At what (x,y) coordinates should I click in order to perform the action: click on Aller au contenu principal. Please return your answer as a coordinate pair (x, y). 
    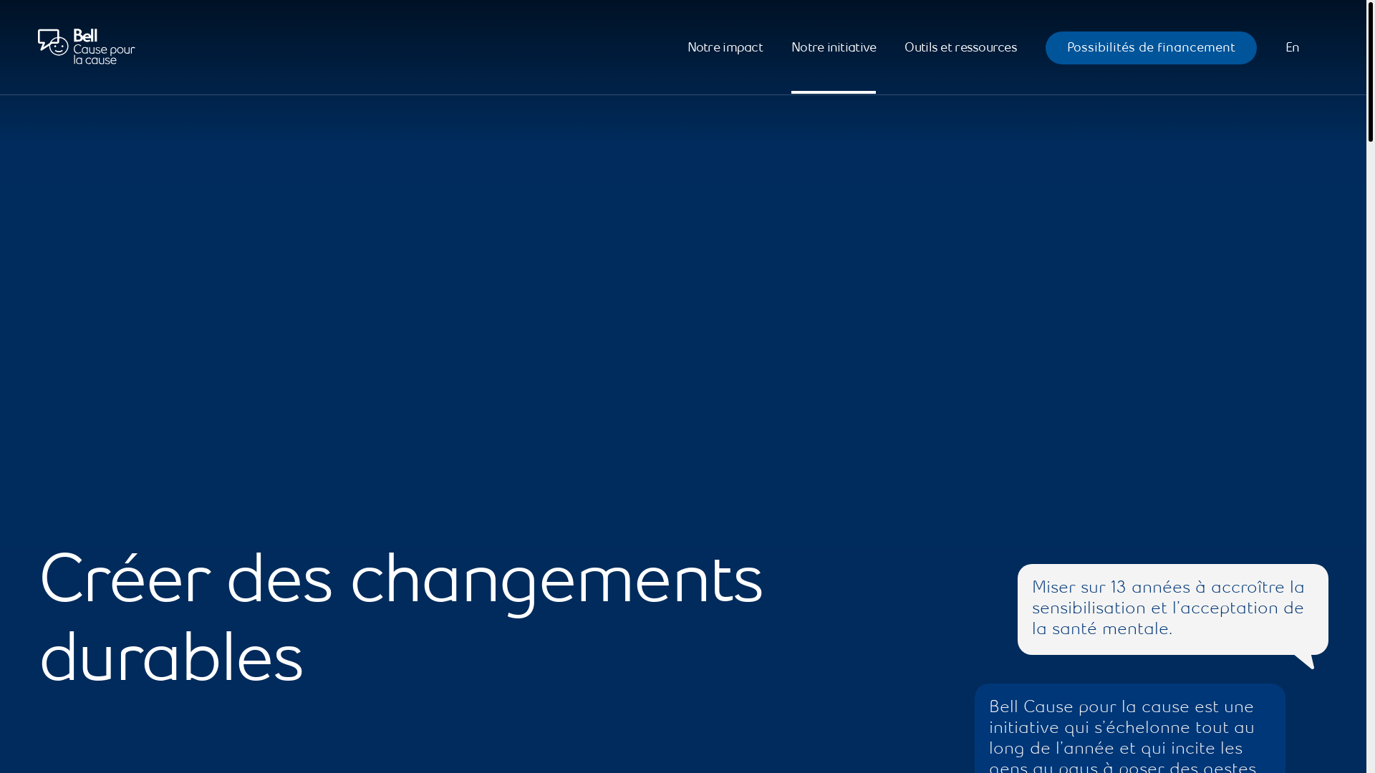
    Looking at the image, I should click on (49, 59).